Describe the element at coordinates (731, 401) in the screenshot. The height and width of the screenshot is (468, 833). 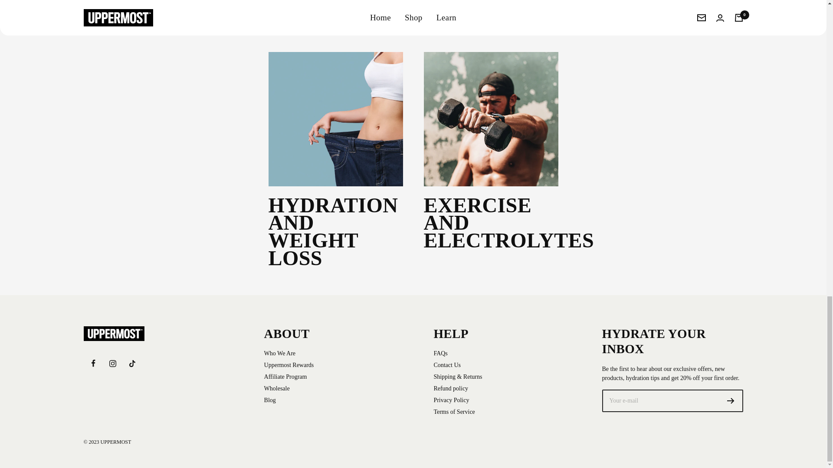
I see `FAQs` at that location.